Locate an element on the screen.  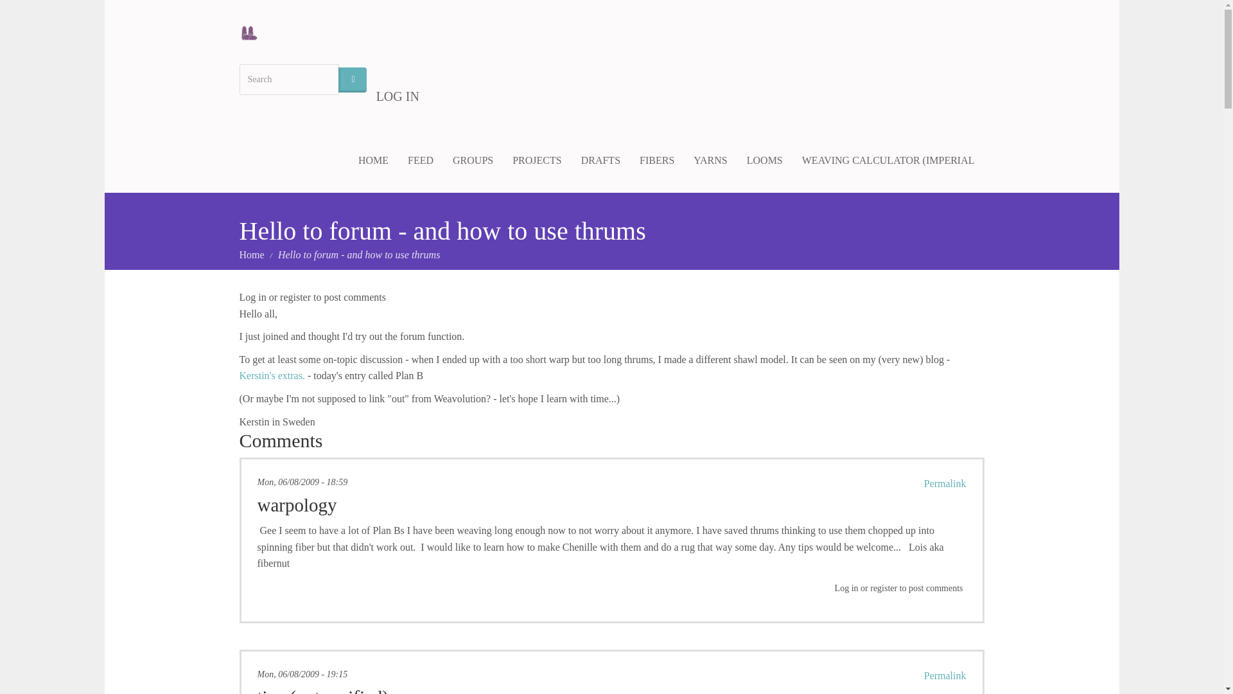
LOG IN is located at coordinates (398, 96).